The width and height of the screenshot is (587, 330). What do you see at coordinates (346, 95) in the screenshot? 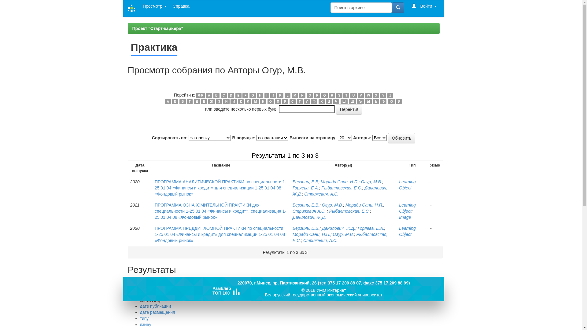
I see `T` at bounding box center [346, 95].